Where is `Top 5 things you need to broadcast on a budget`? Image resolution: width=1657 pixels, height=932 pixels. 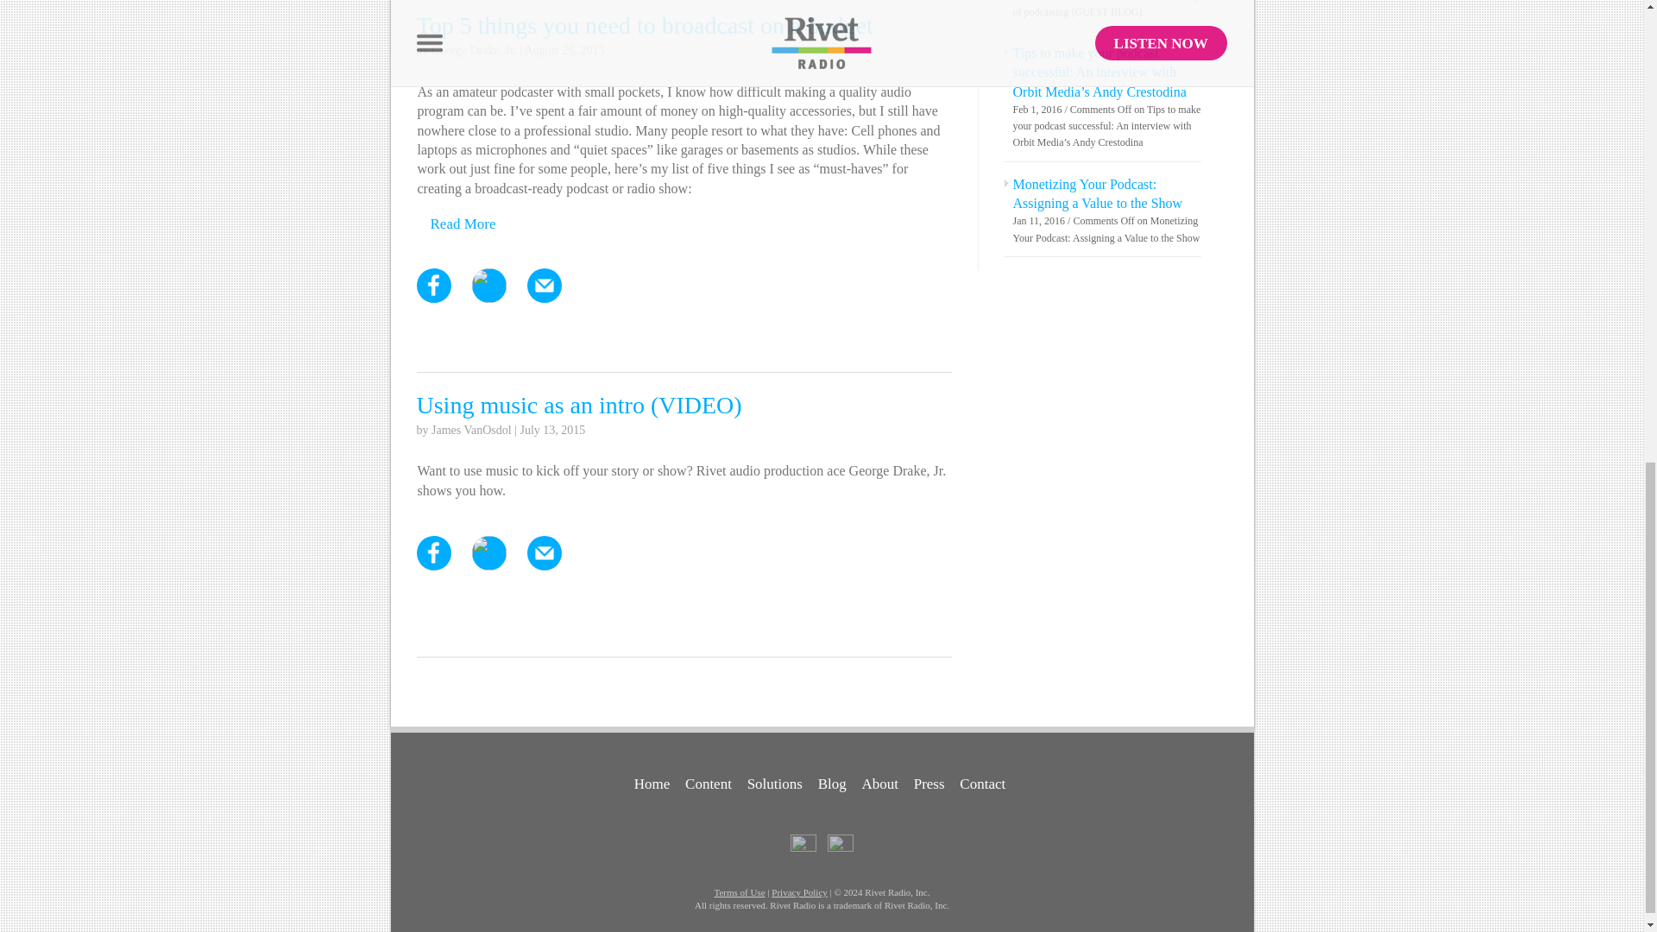 Top 5 things you need to broadcast on a budget is located at coordinates (644, 26).